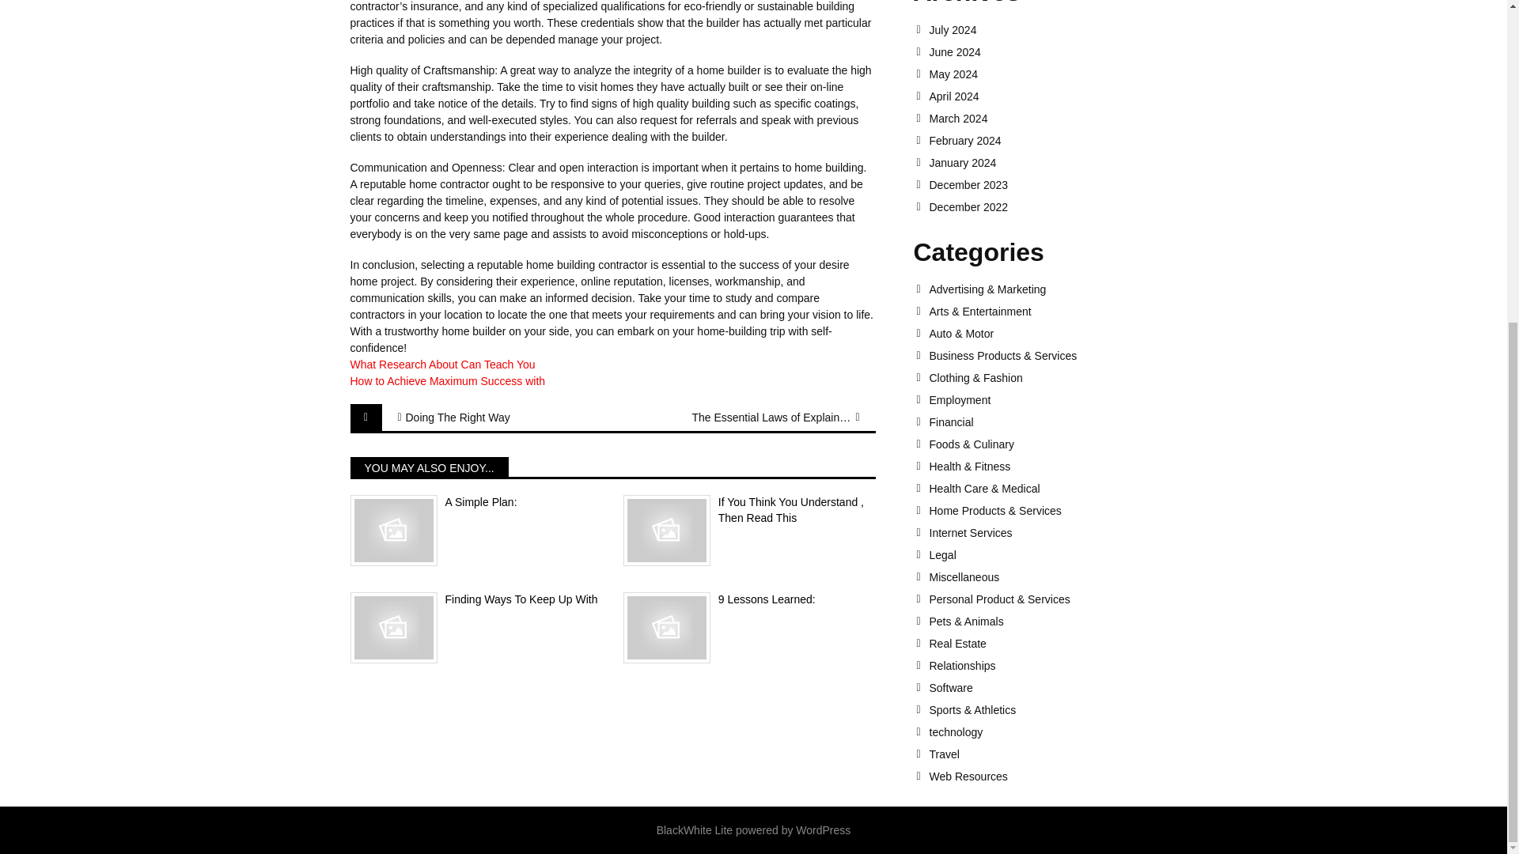 The image size is (1519, 854). What do you see at coordinates (1042, 400) in the screenshot?
I see `Employment` at bounding box center [1042, 400].